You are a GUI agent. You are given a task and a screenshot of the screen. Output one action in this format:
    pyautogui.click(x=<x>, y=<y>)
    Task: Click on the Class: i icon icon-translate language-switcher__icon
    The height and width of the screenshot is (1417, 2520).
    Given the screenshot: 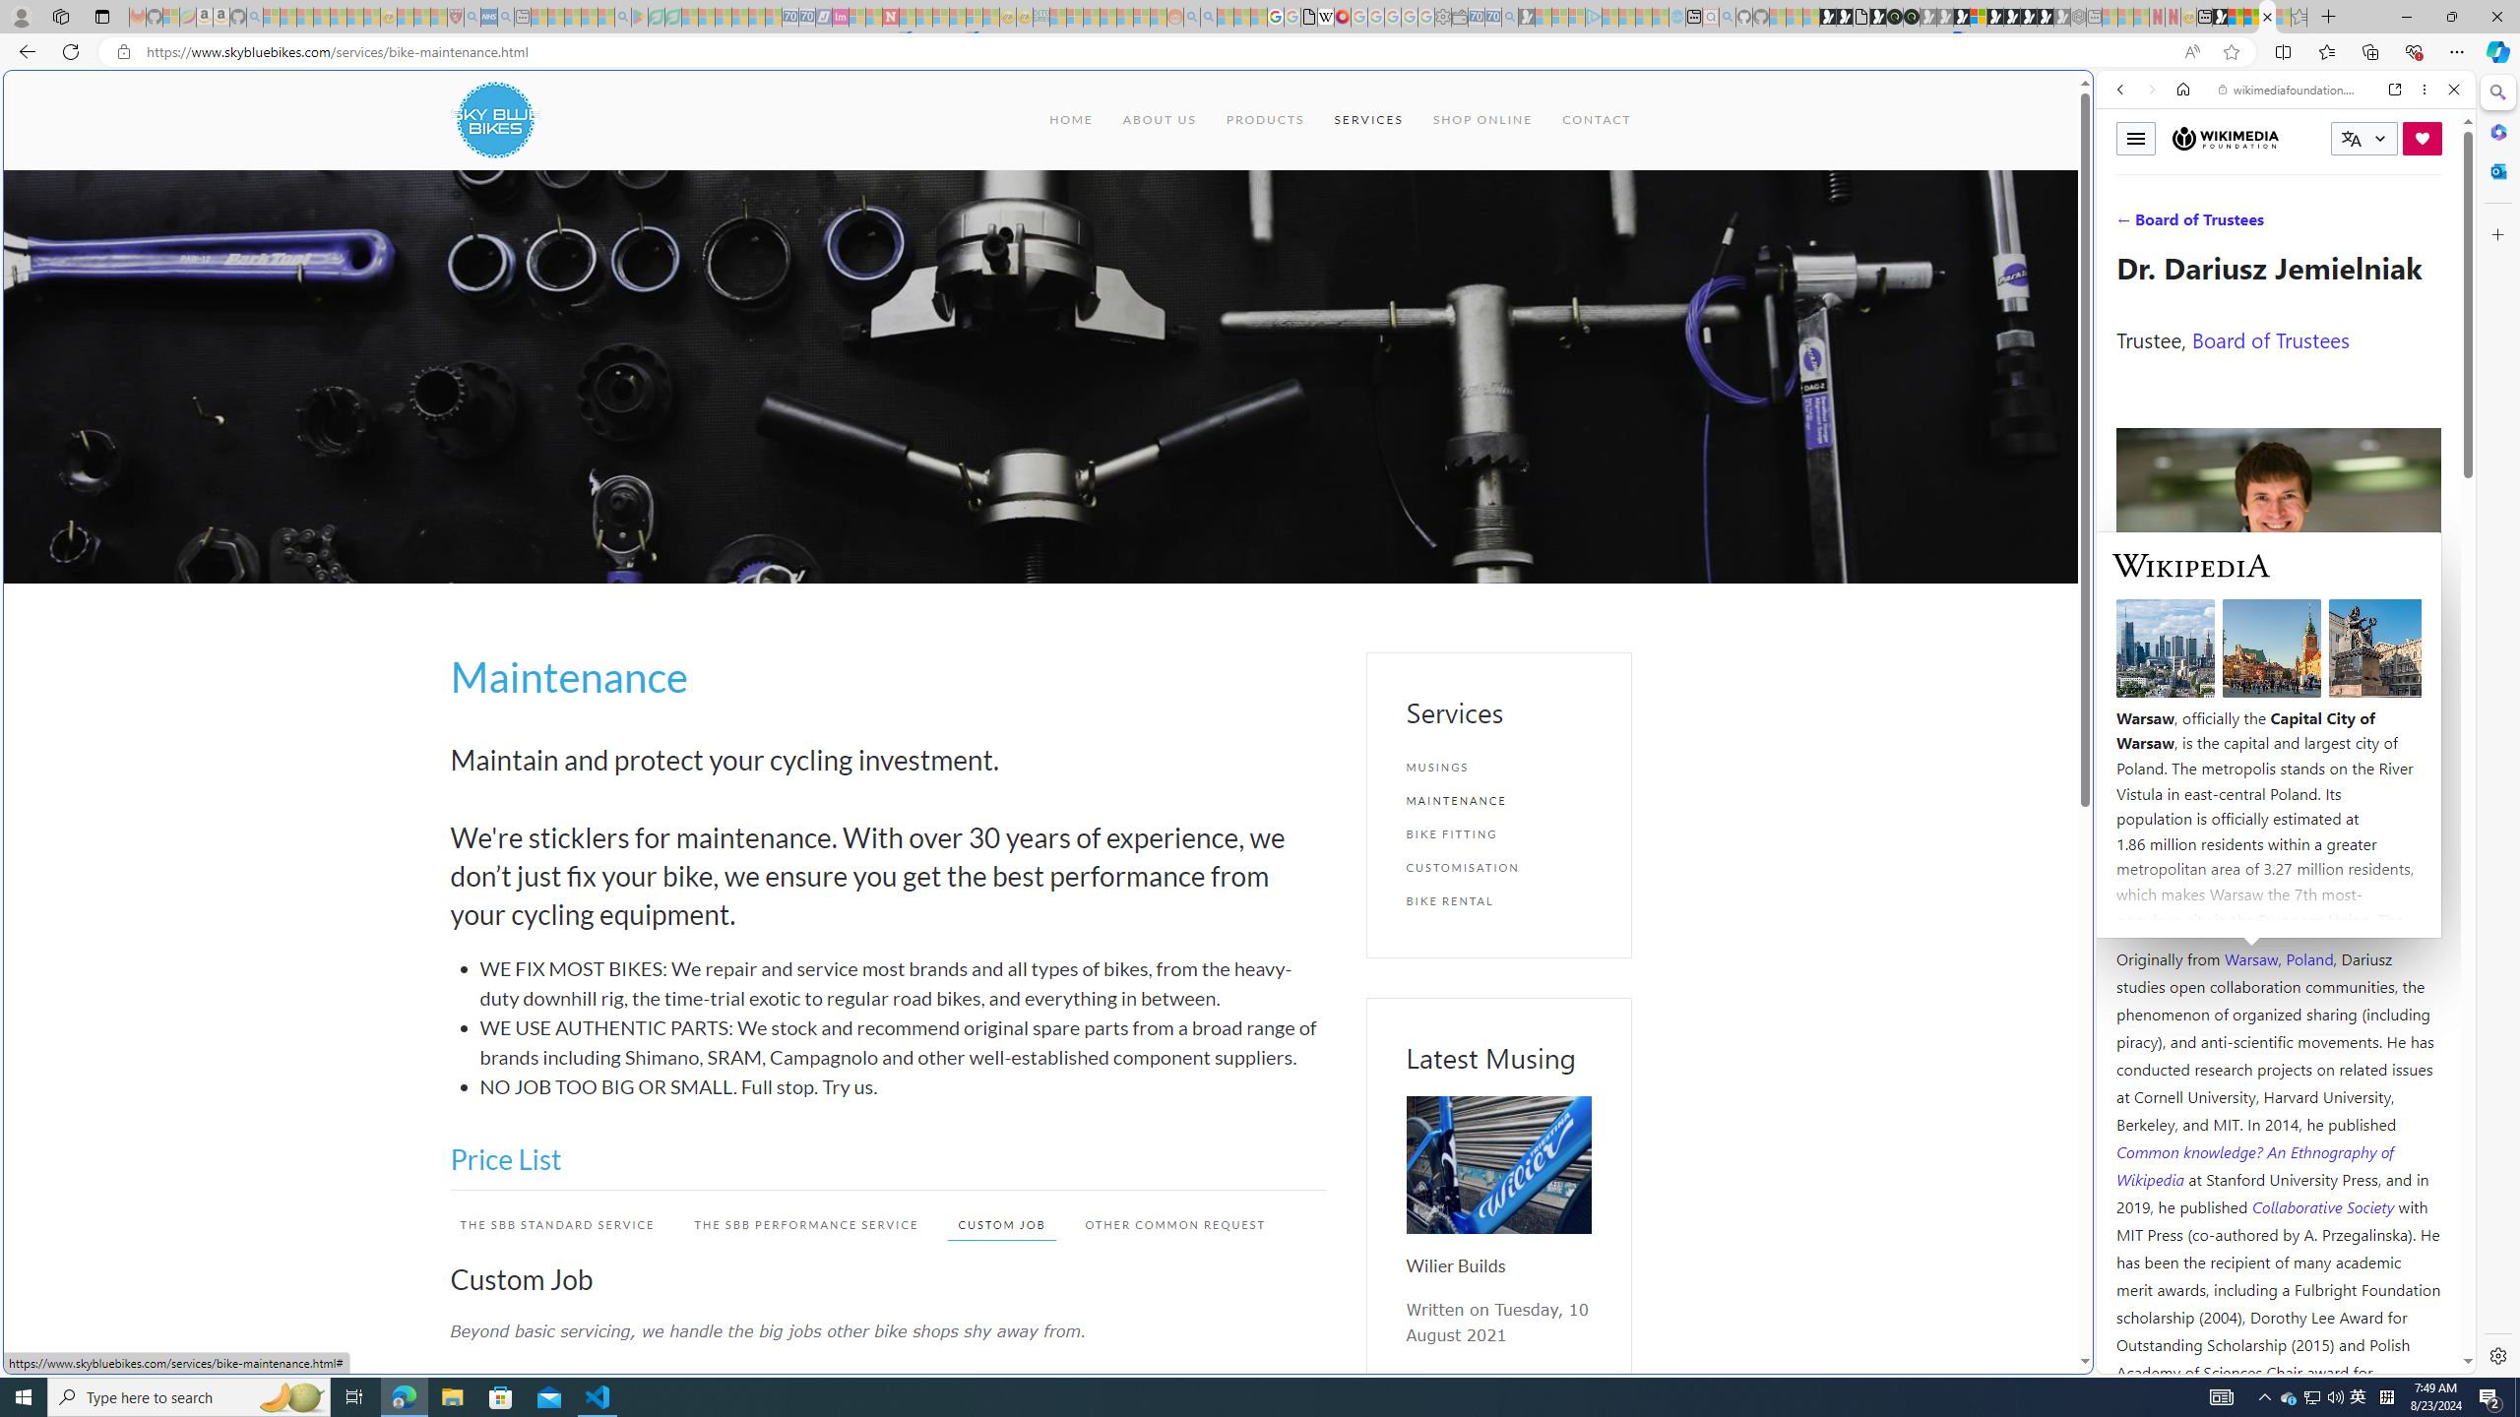 What is the action you would take?
    pyautogui.click(x=2351, y=140)
    